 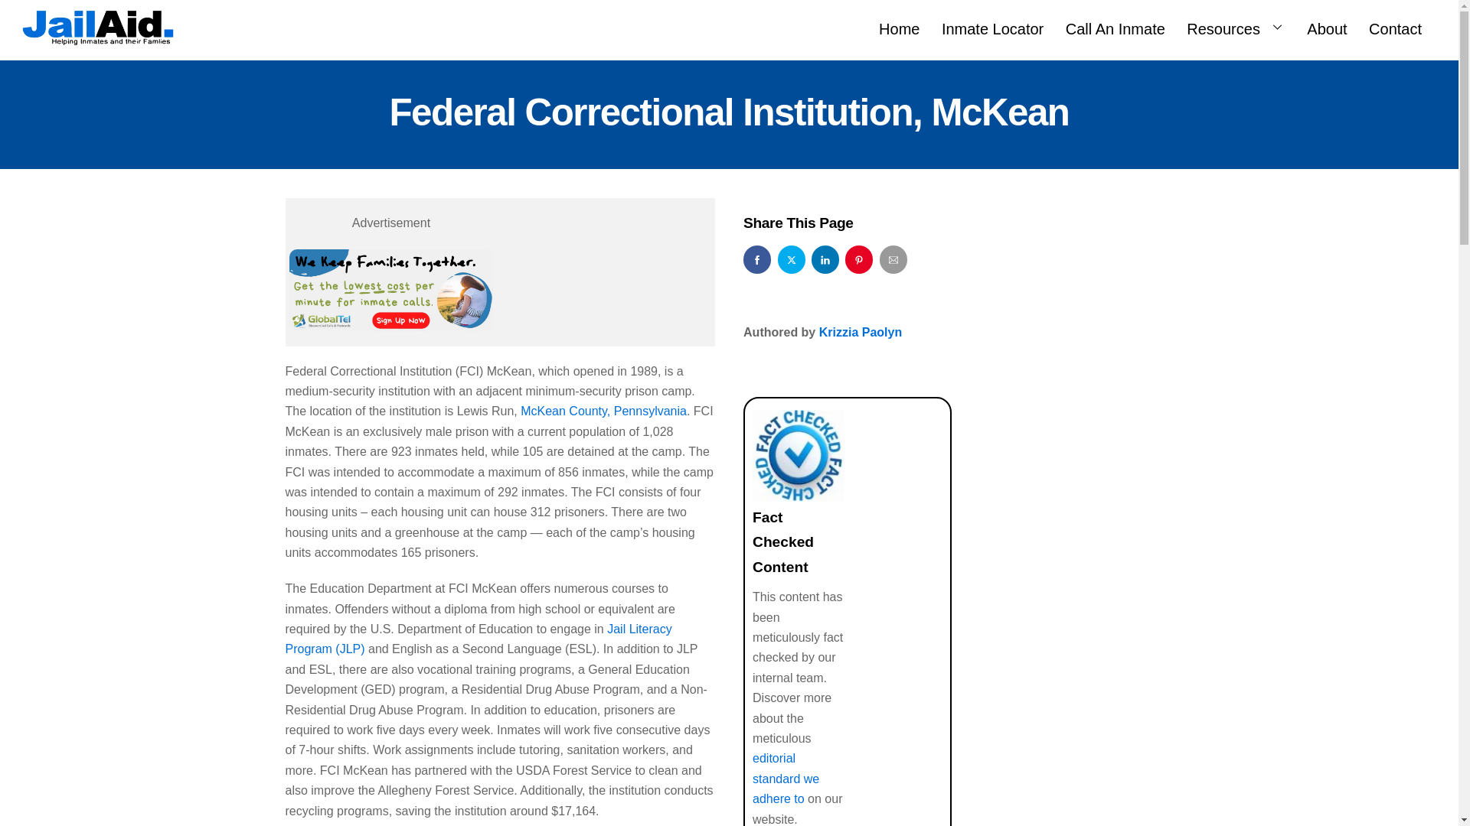 What do you see at coordinates (786, 779) in the screenshot?
I see `editorial standard we adhere to` at bounding box center [786, 779].